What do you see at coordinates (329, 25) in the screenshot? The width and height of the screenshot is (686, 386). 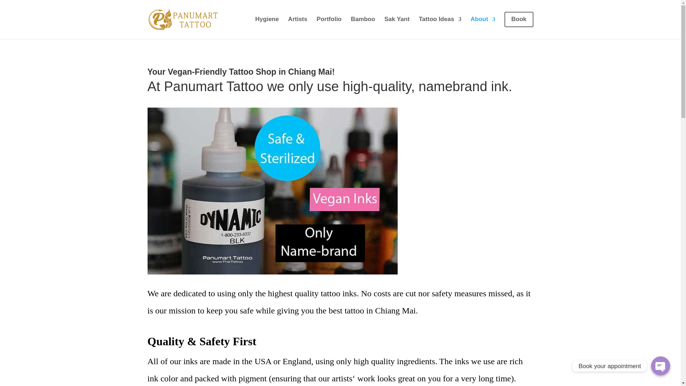 I see `Portfolio` at bounding box center [329, 25].